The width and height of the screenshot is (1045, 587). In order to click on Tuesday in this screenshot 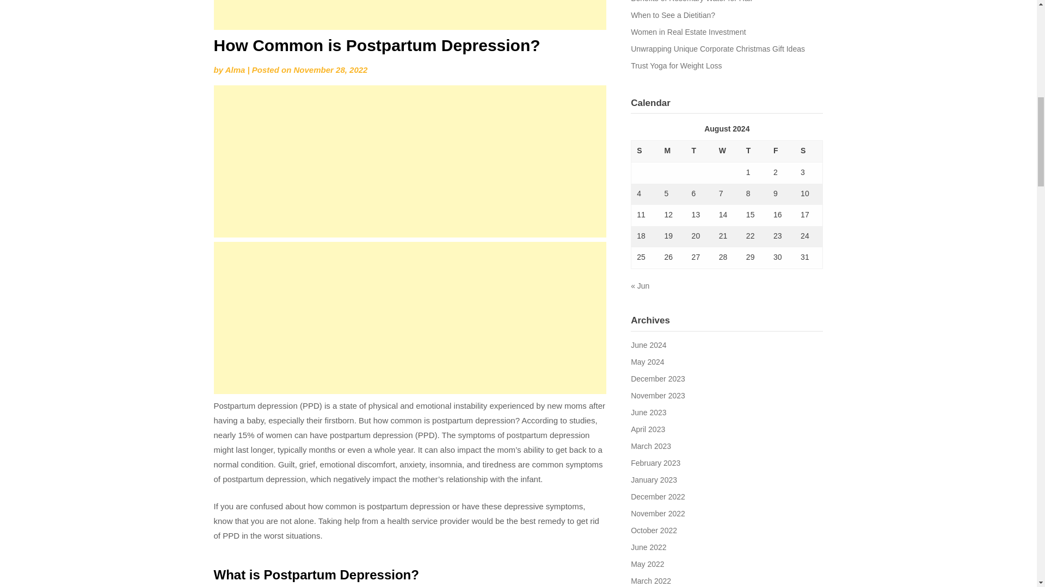, I will do `click(700, 152)`.